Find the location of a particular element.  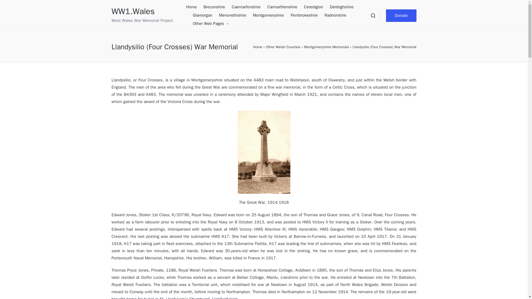

Denbighshire is located at coordinates (342, 7).